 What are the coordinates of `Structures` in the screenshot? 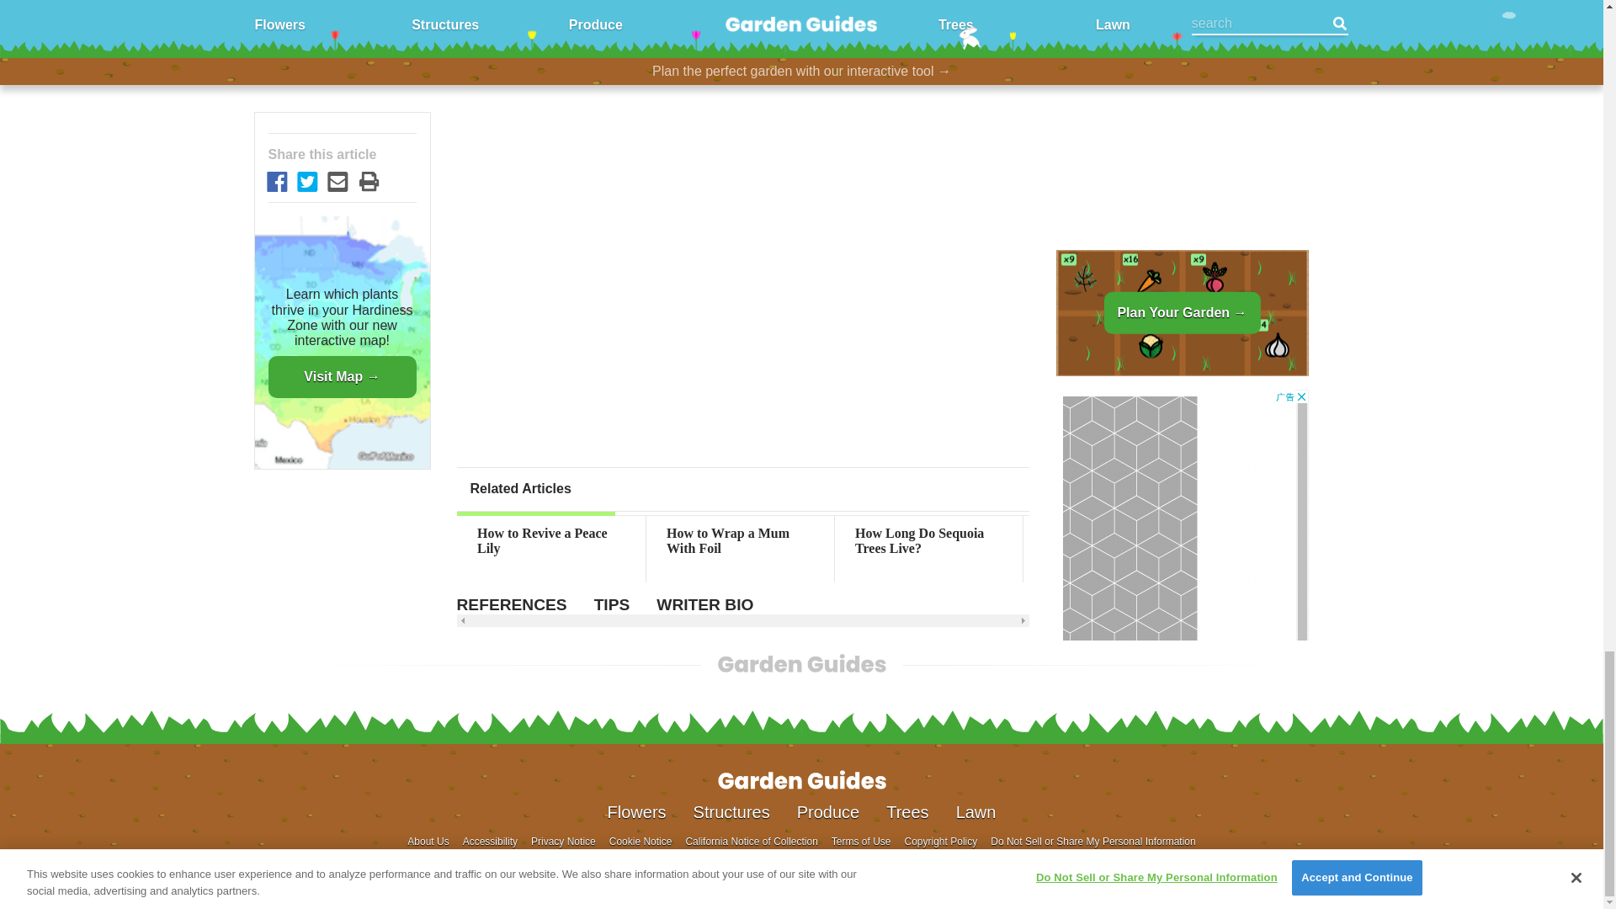 It's located at (731, 811).